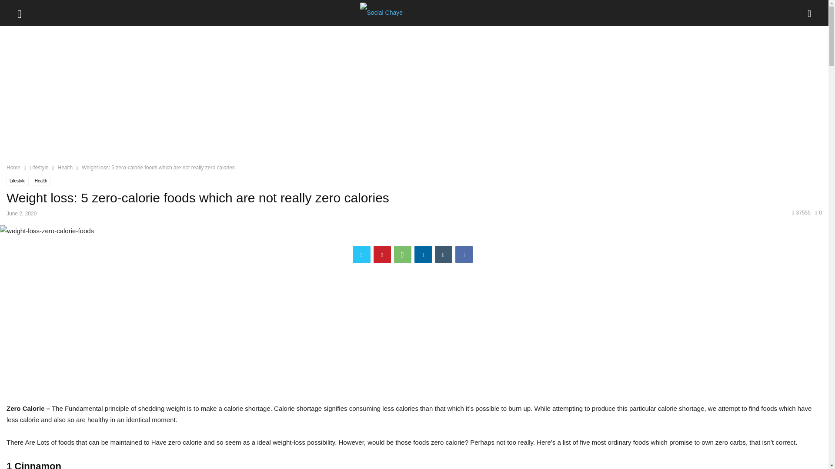 Image resolution: width=835 pixels, height=469 pixels. Describe the element at coordinates (65, 168) in the screenshot. I see `Health` at that location.